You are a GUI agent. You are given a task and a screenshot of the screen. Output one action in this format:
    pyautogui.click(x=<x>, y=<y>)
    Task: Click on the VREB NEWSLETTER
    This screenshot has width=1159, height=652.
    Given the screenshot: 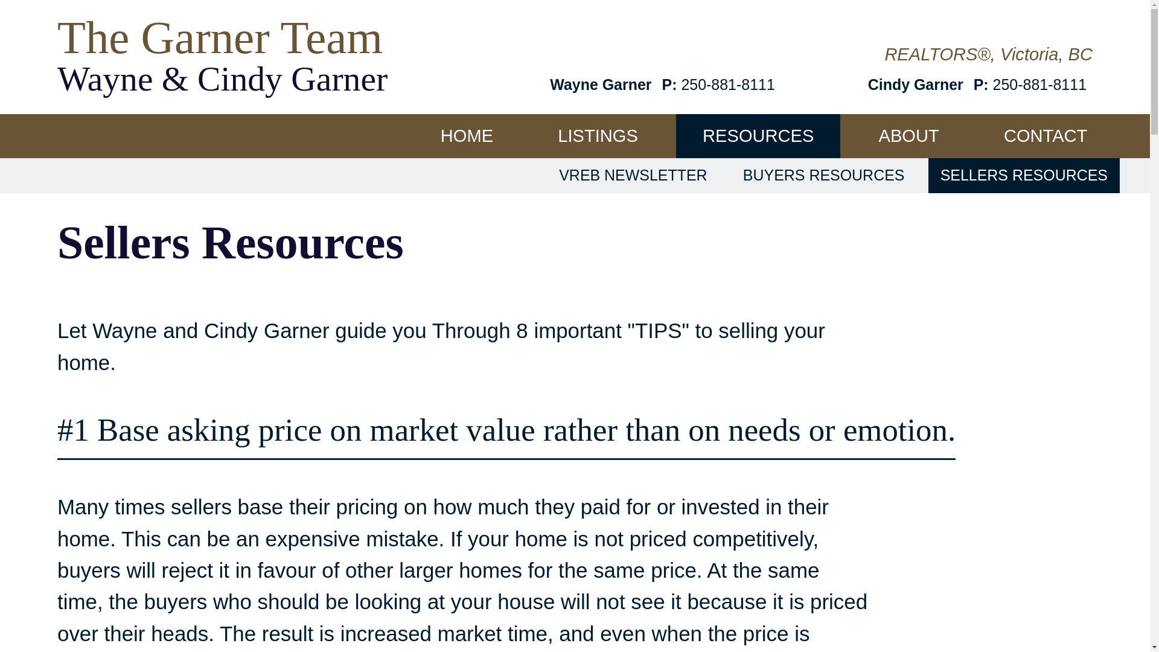 What is the action you would take?
    pyautogui.click(x=633, y=175)
    